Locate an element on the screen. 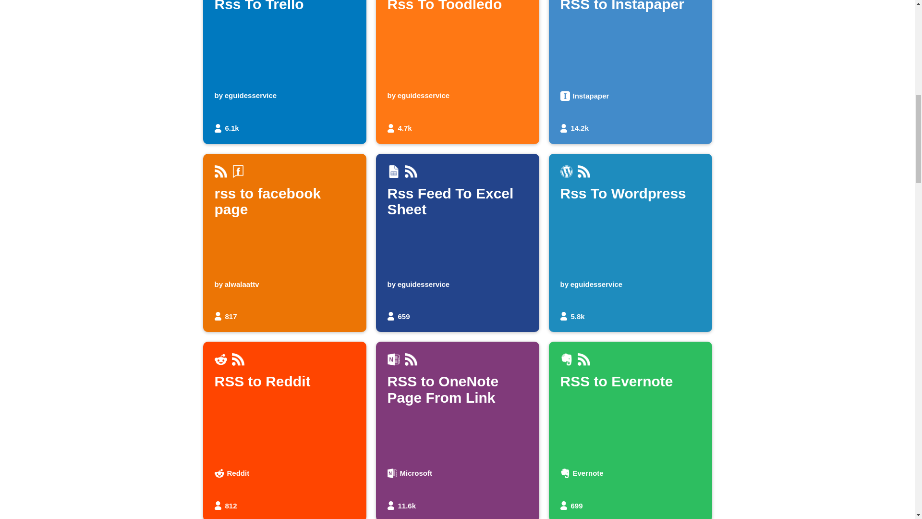 The width and height of the screenshot is (922, 519). 6.1k users enabled this Applet is located at coordinates (630, 243).